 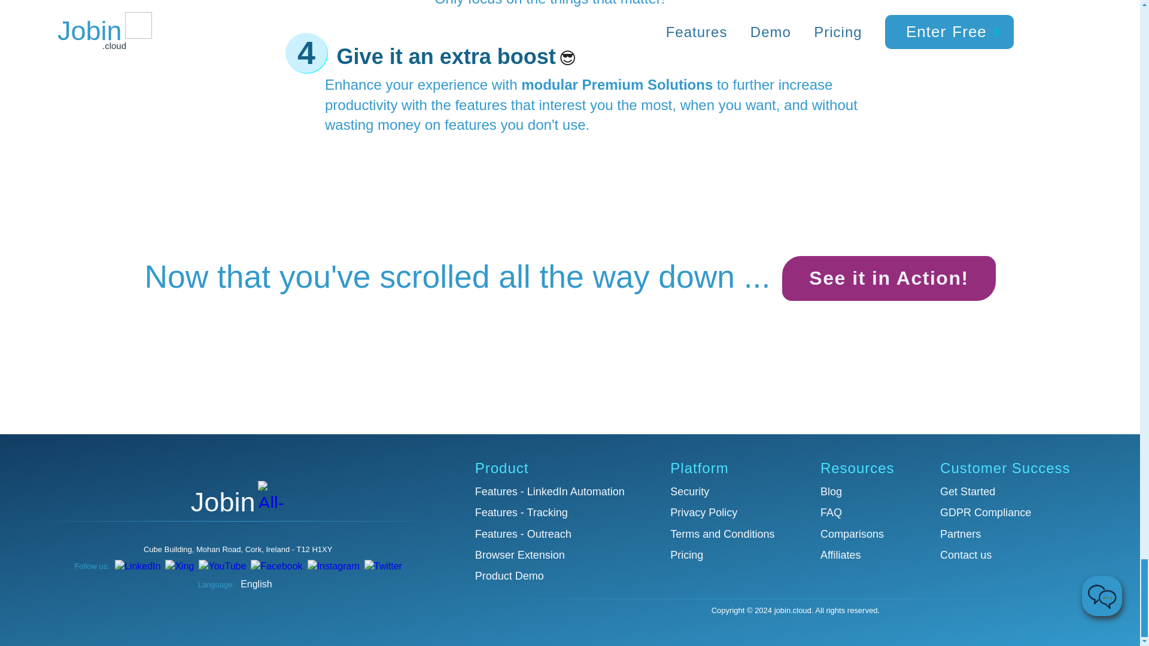 What do you see at coordinates (734, 492) in the screenshot?
I see `Security` at bounding box center [734, 492].